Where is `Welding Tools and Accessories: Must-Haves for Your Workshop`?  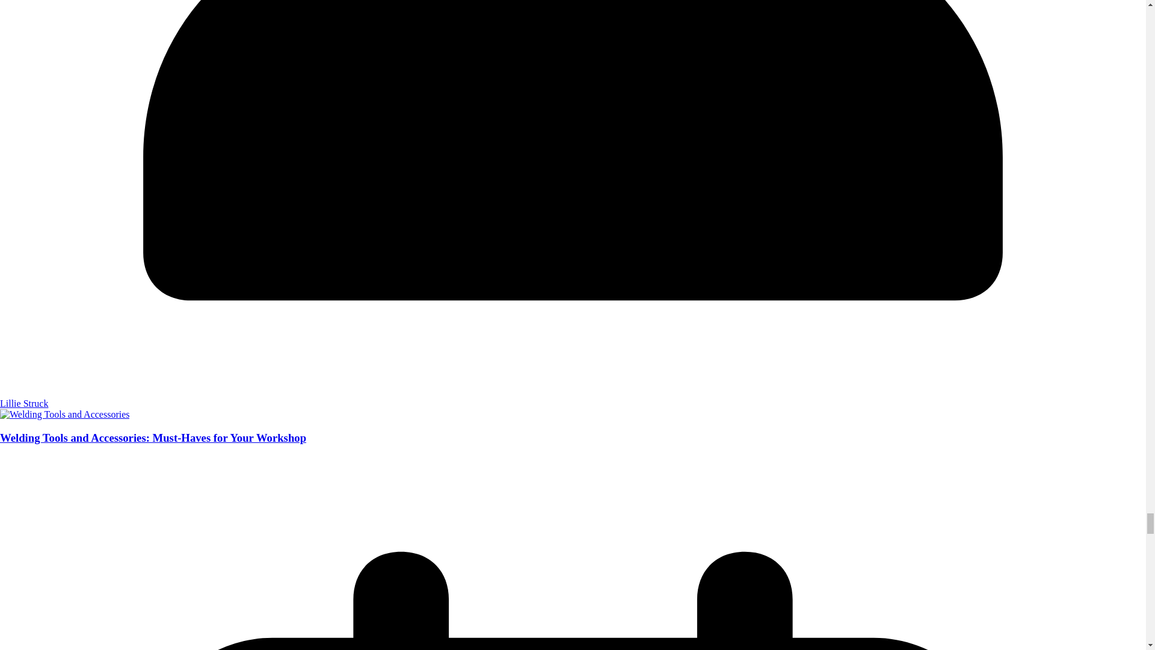
Welding Tools and Accessories: Must-Haves for Your Workshop is located at coordinates (153, 438).